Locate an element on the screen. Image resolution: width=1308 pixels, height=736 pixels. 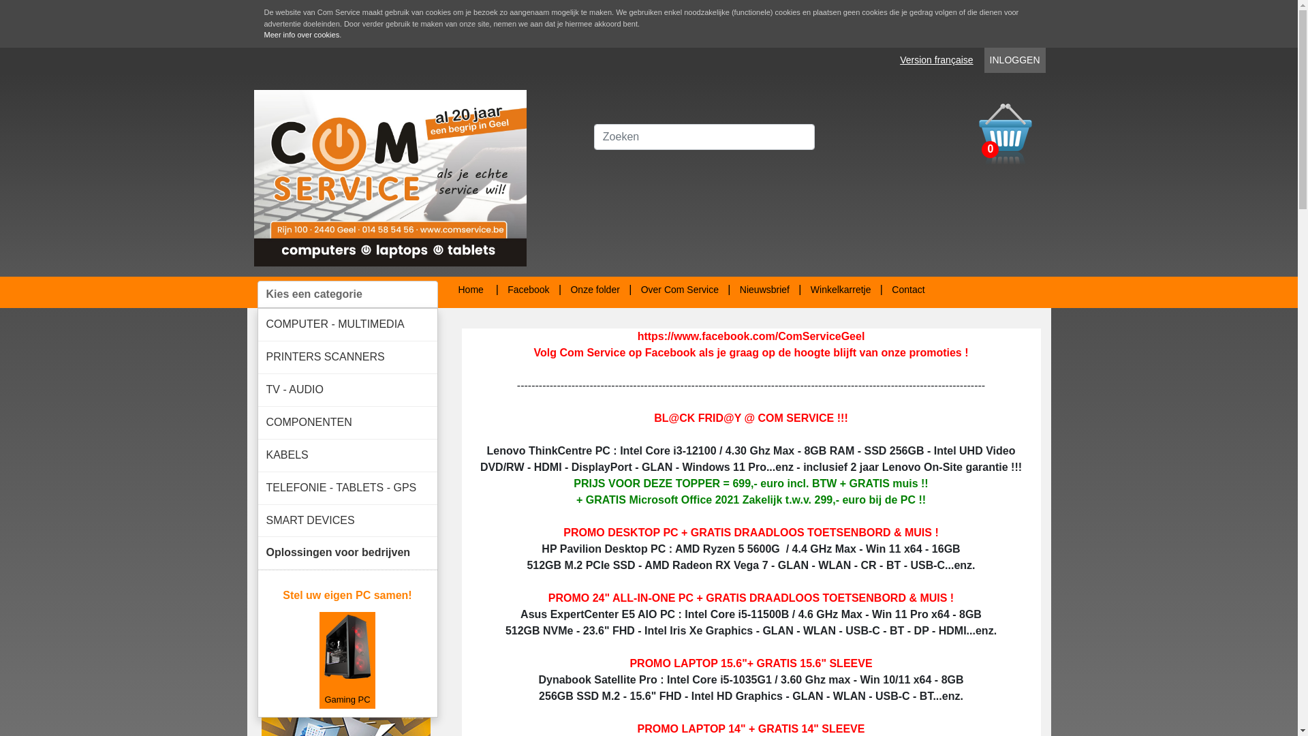
Oplossingen voor bedrijven is located at coordinates (347, 553).